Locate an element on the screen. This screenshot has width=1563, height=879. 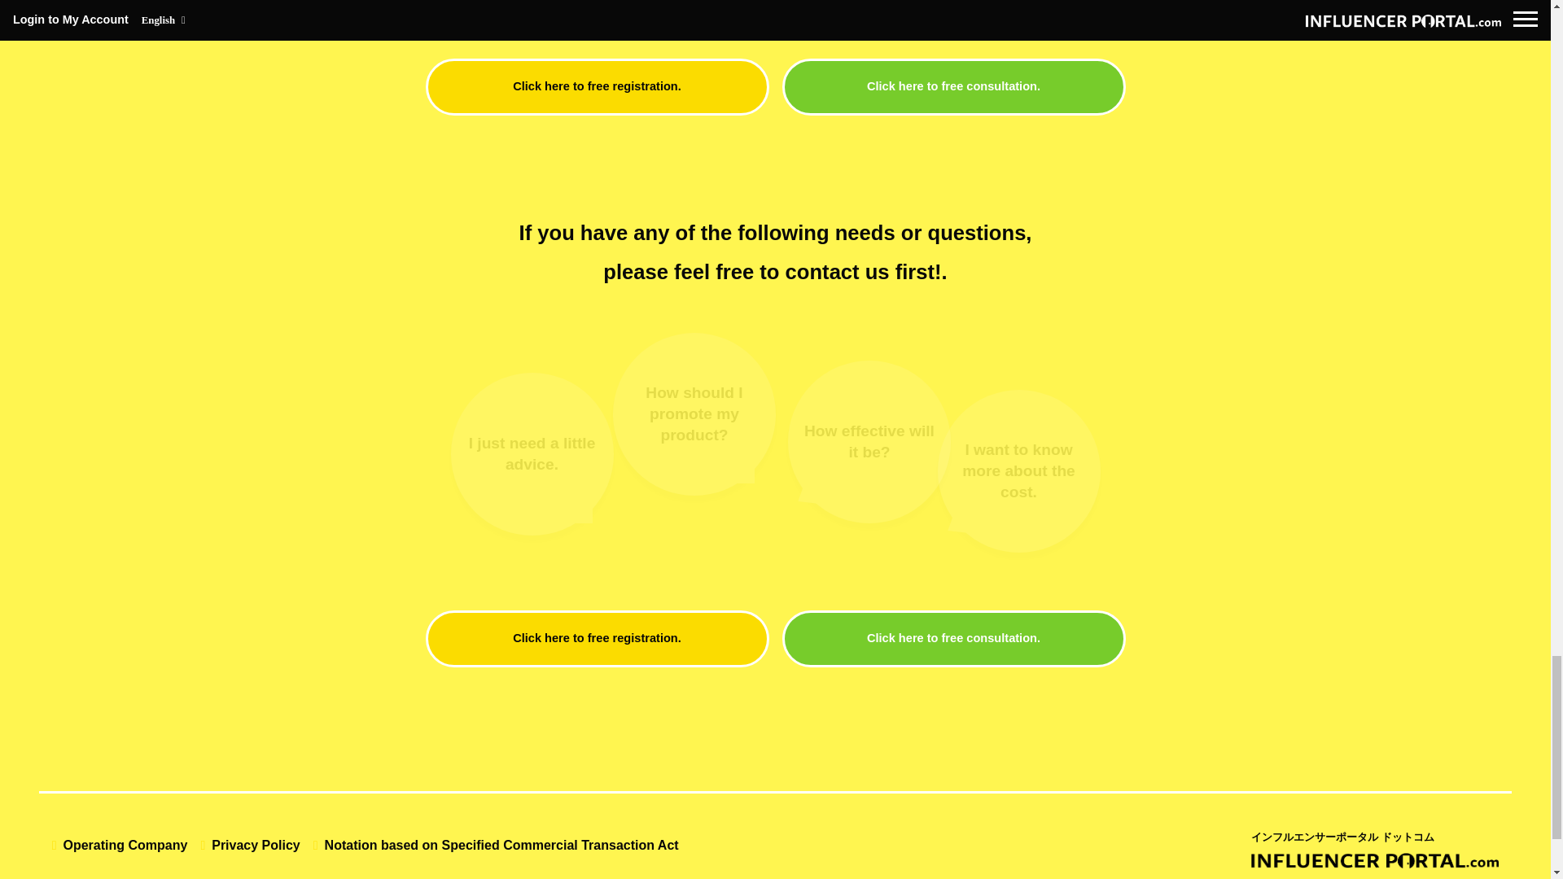
Click here to free registration. is located at coordinates (597, 86).